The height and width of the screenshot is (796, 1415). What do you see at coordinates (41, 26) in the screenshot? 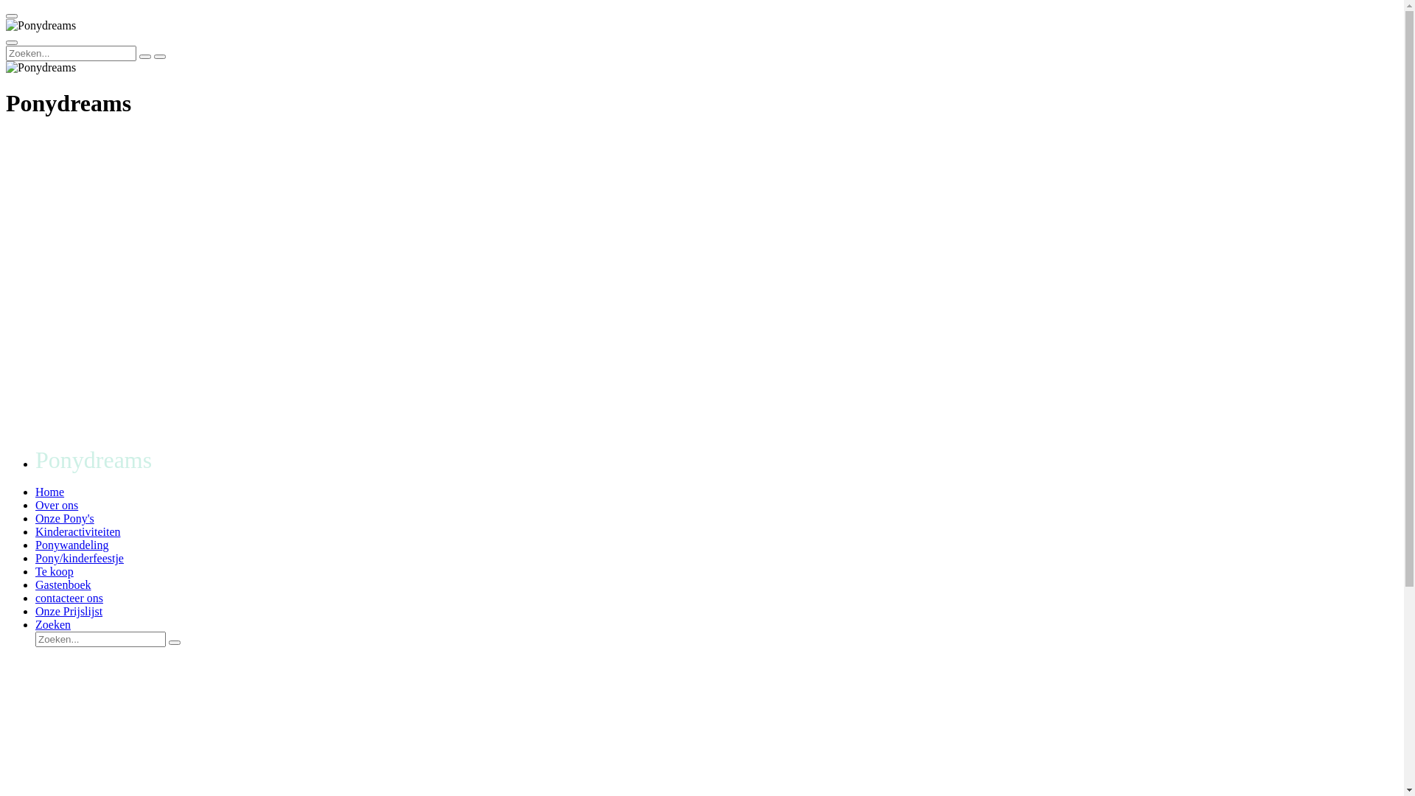
I see `Ponydreams` at bounding box center [41, 26].